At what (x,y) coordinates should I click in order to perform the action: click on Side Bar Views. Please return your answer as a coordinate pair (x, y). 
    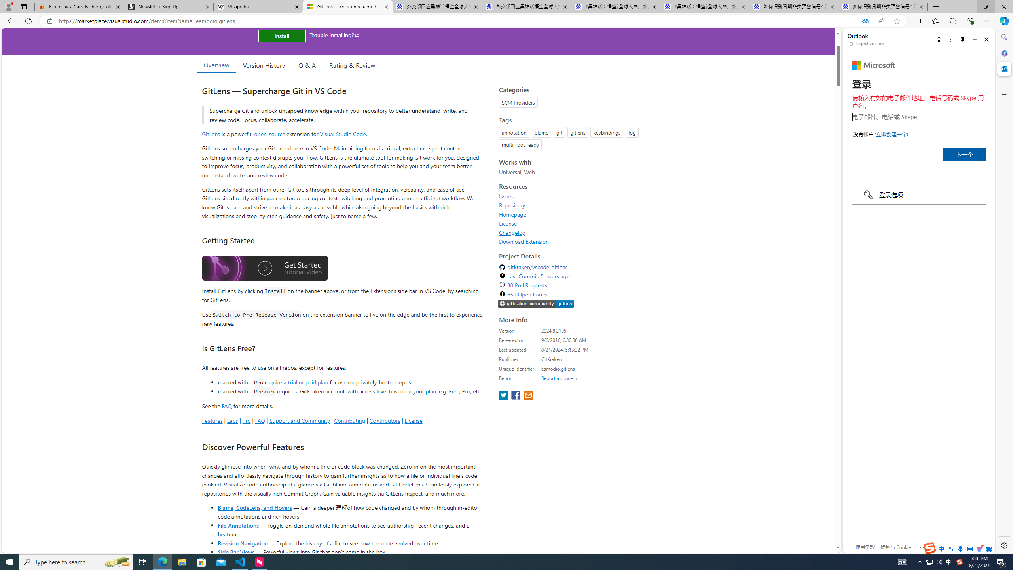
    Looking at the image, I should click on (236, 552).